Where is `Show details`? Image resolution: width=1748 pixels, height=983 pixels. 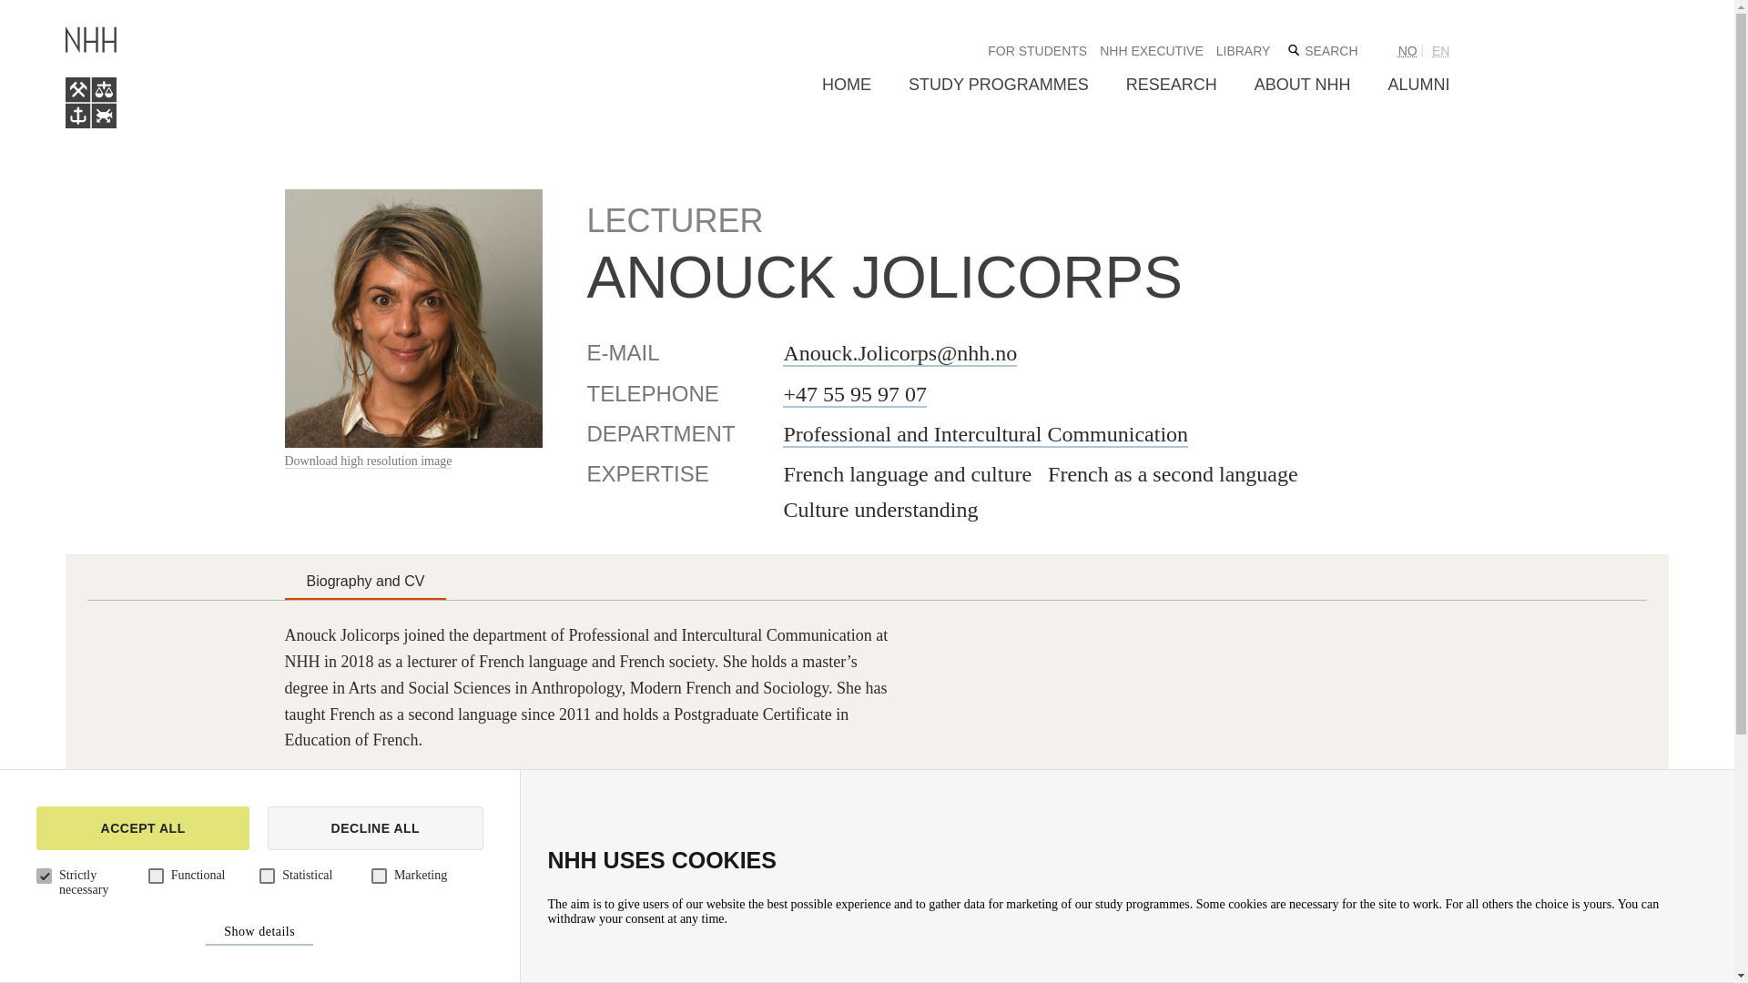 Show details is located at coordinates (259, 932).